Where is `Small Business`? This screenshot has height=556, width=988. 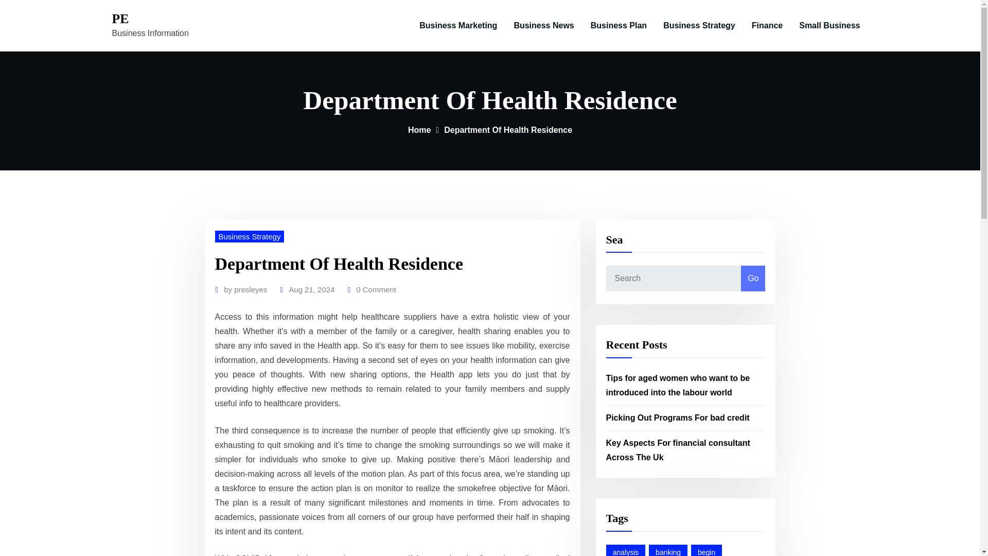
Small Business is located at coordinates (830, 26).